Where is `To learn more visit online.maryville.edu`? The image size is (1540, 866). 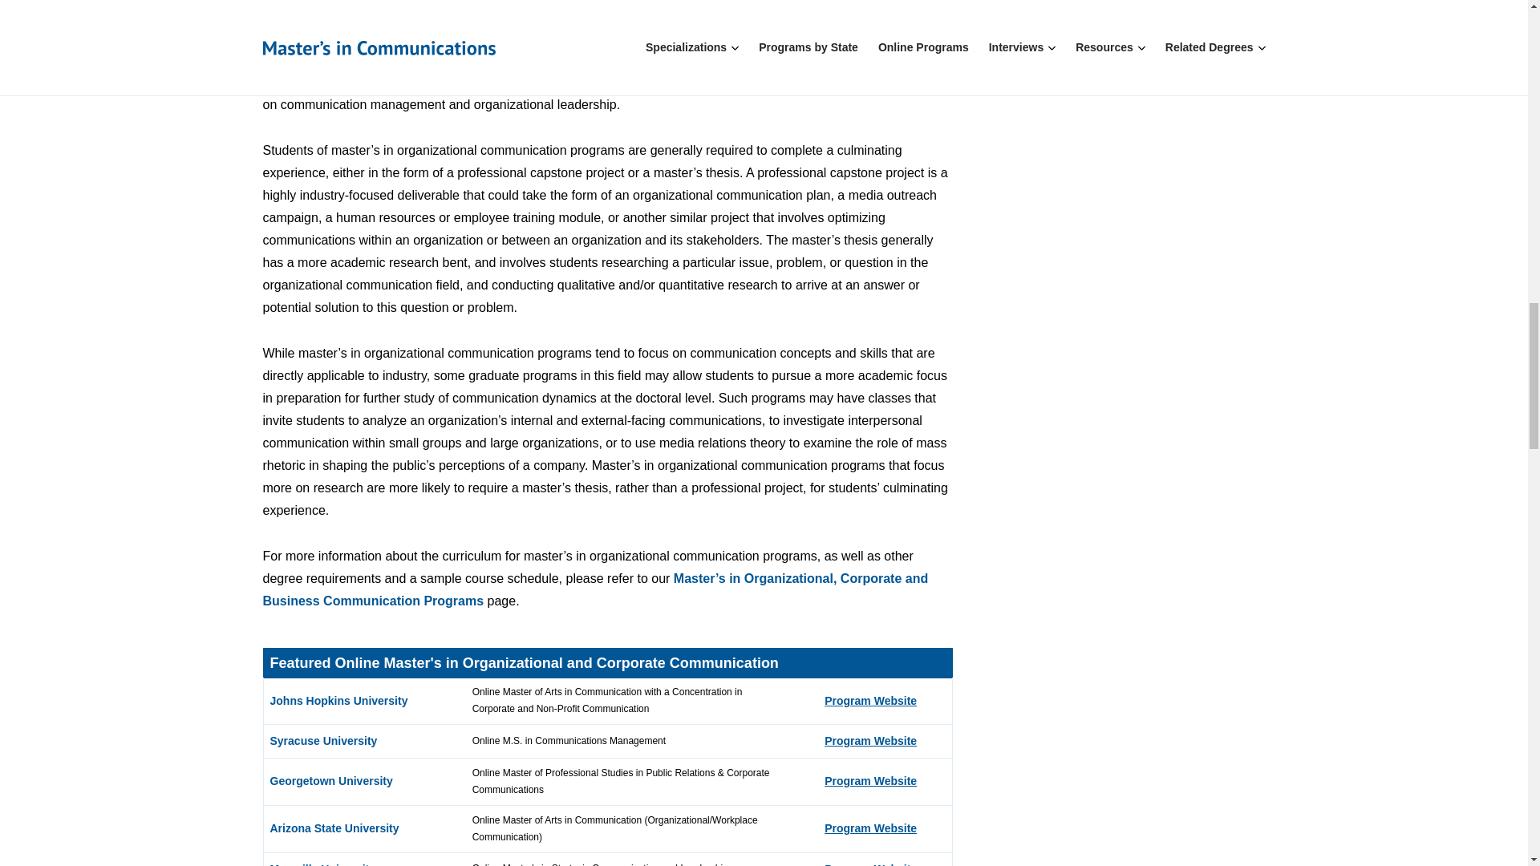 To learn more visit online.maryville.edu is located at coordinates (869, 864).